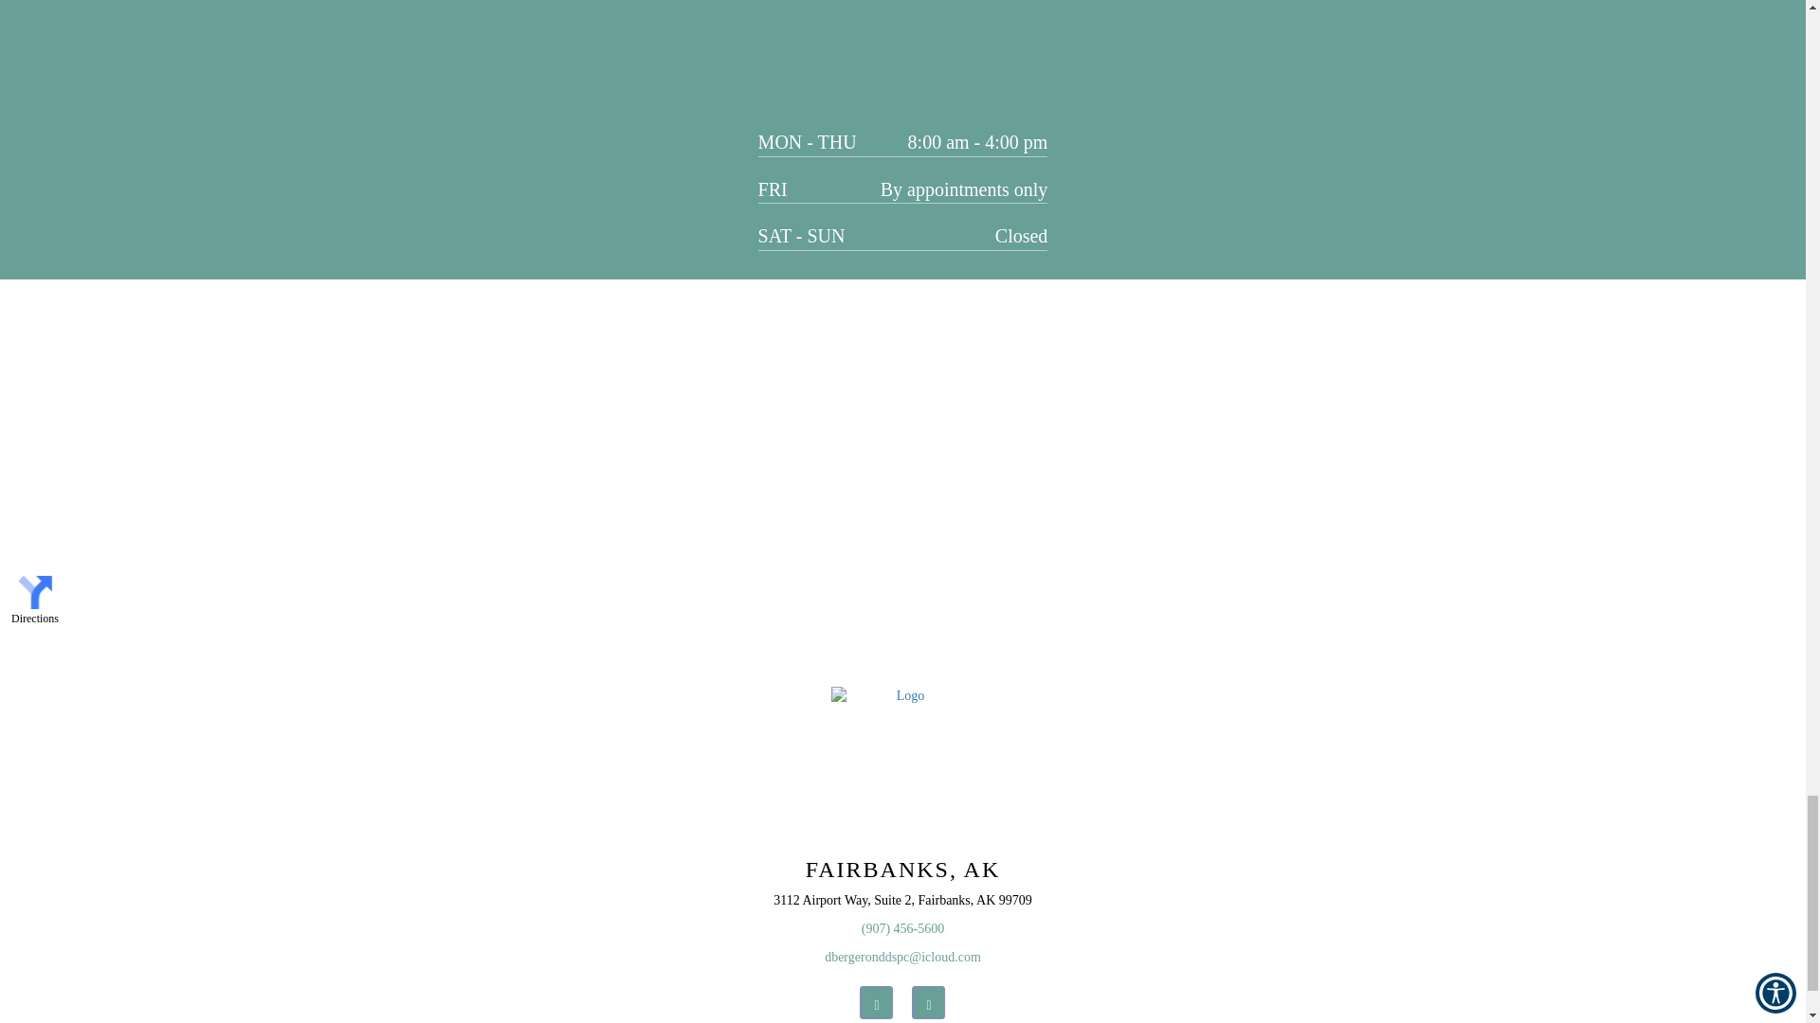 The width and height of the screenshot is (1820, 1023). I want to click on Logo, so click(902, 757).